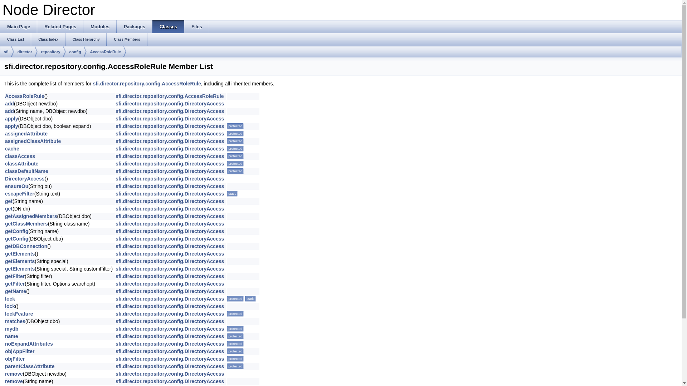 The width and height of the screenshot is (687, 386). What do you see at coordinates (15, 284) in the screenshot?
I see `getFilter` at bounding box center [15, 284].